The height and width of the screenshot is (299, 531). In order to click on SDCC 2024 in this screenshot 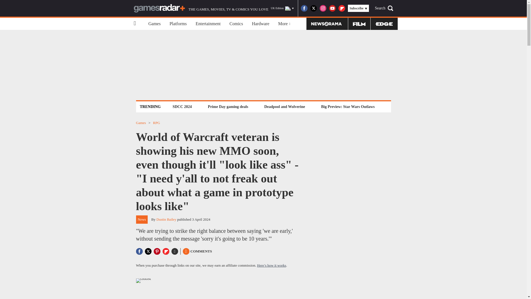, I will do `click(182, 107)`.